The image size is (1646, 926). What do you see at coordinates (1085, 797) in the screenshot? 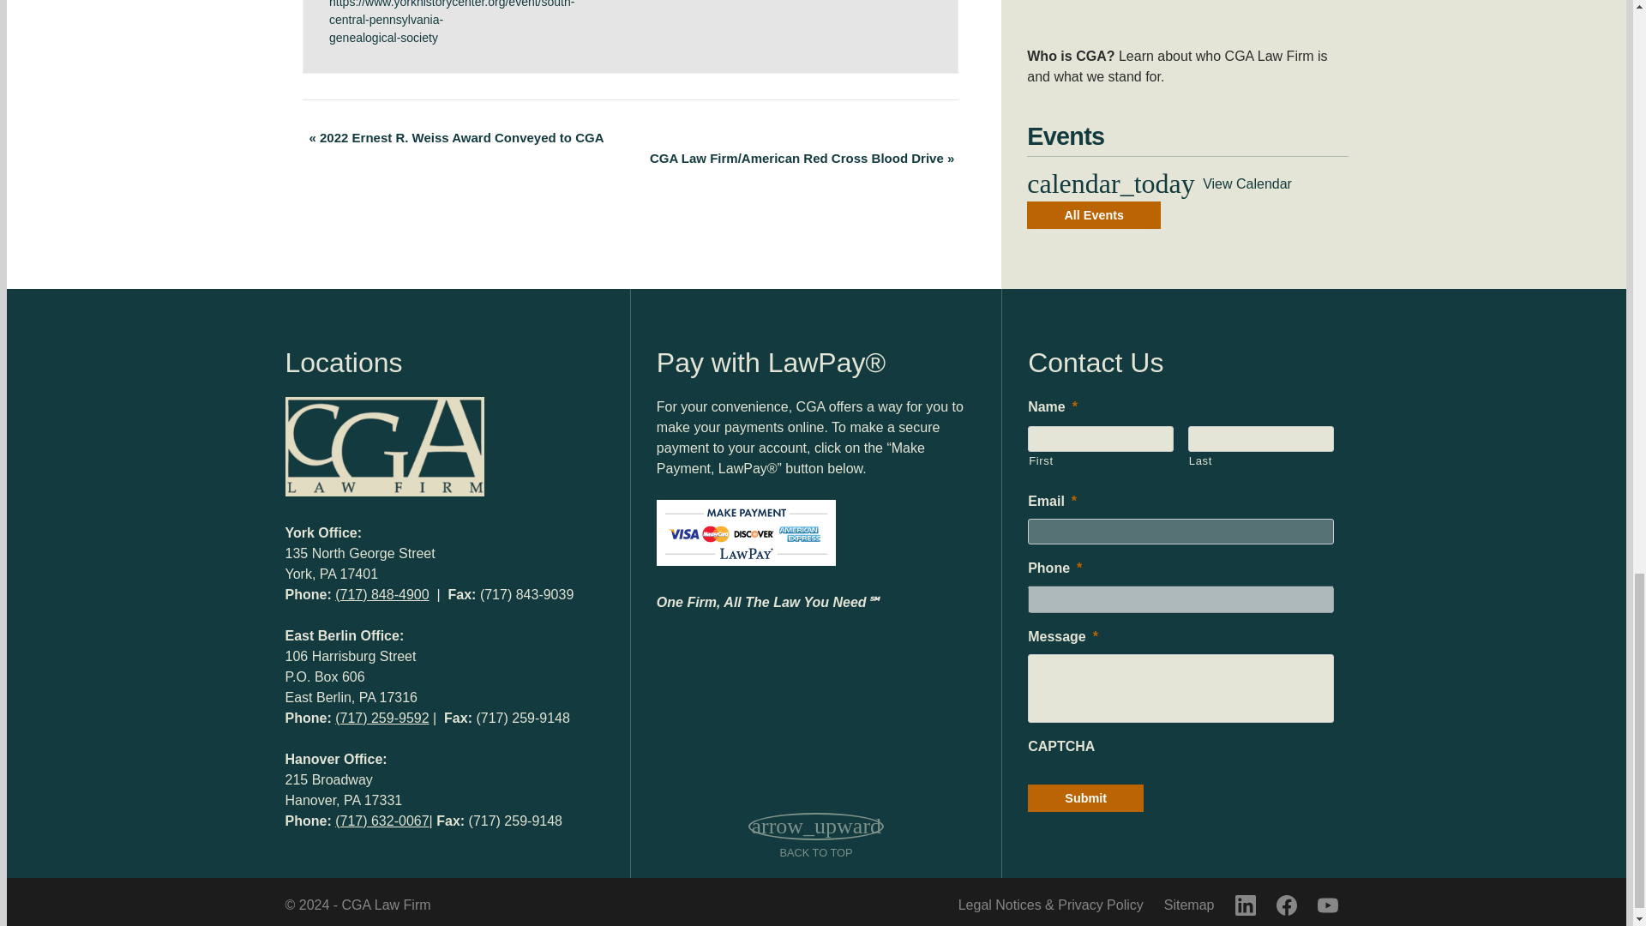
I see `Submit` at bounding box center [1085, 797].